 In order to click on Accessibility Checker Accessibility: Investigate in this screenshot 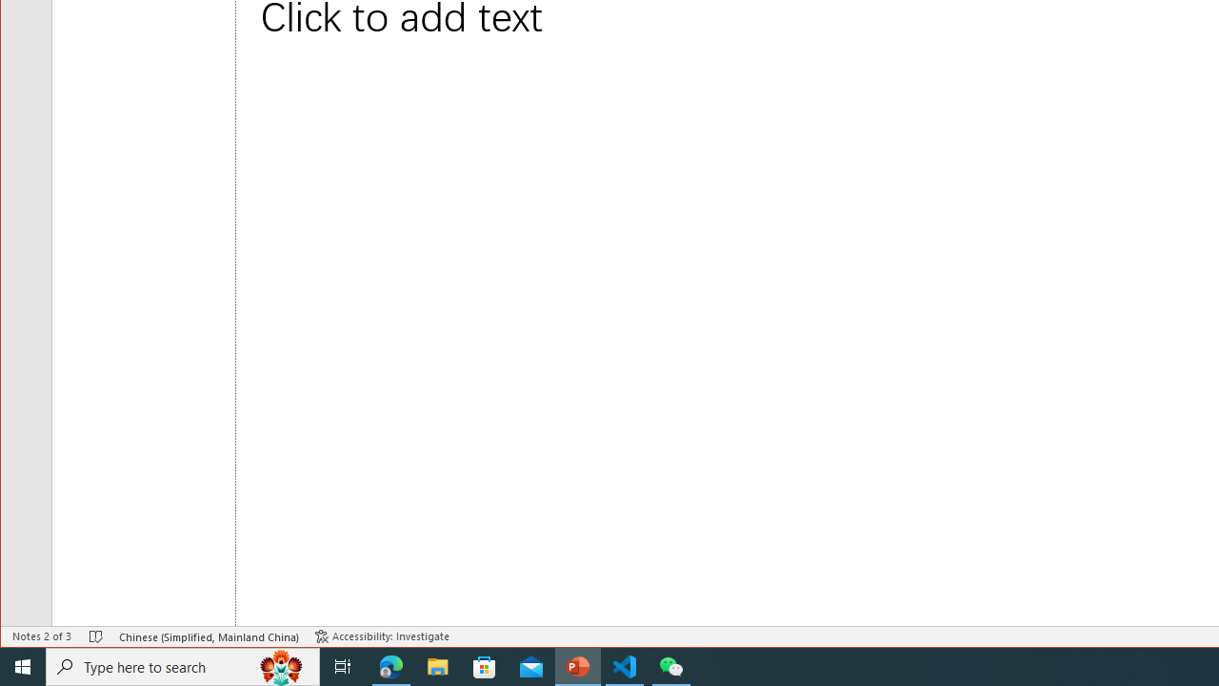, I will do `click(382, 636)`.